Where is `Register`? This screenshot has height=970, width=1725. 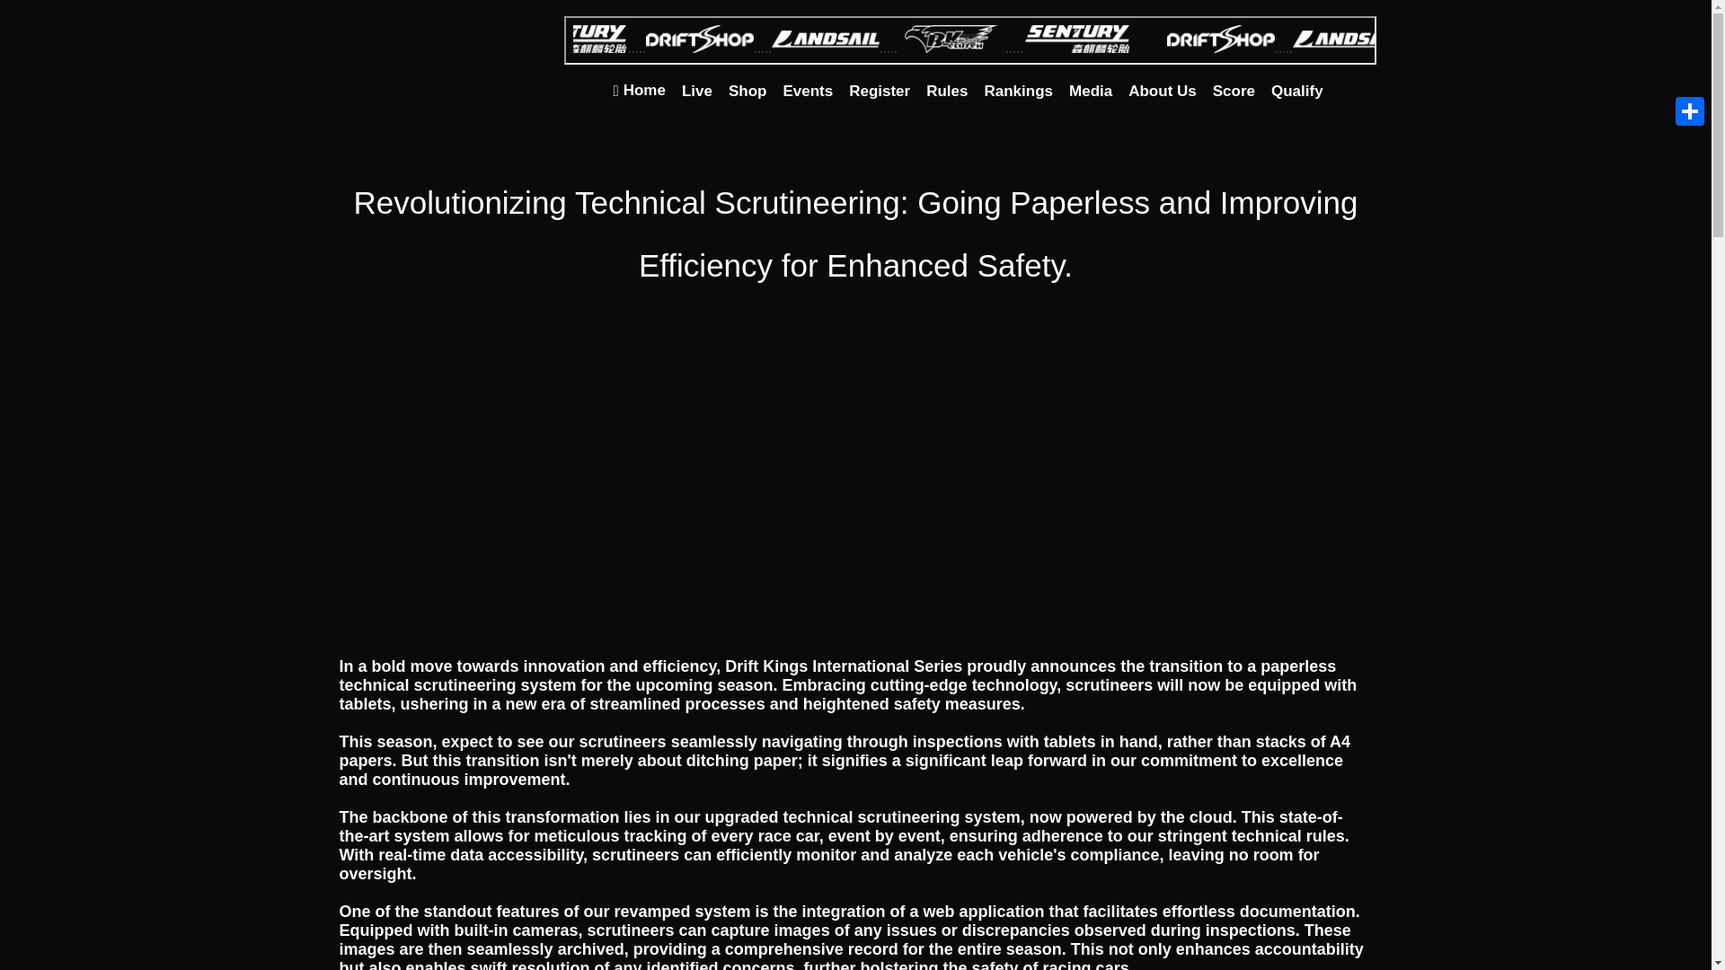
Register is located at coordinates (879, 92).